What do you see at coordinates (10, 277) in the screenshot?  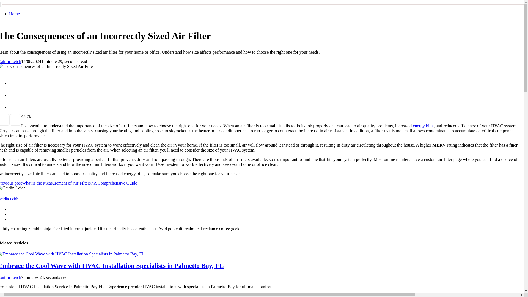 I see `Posts by Caitlin Leich` at bounding box center [10, 277].